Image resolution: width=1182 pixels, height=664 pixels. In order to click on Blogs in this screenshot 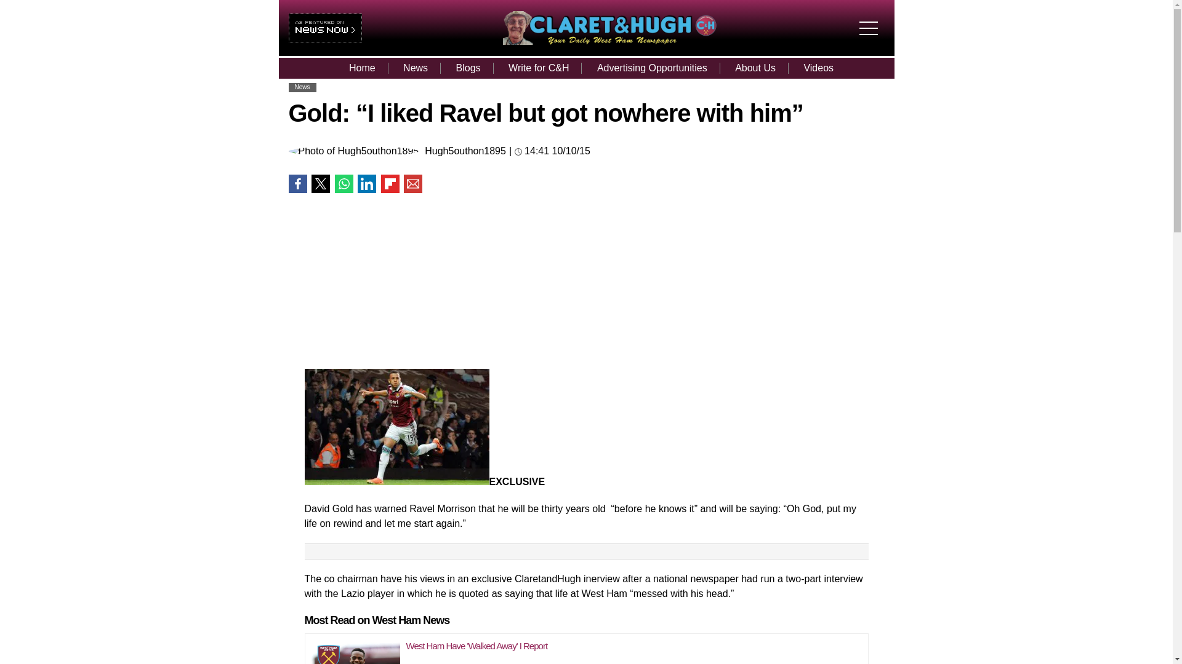, I will do `click(468, 68)`.